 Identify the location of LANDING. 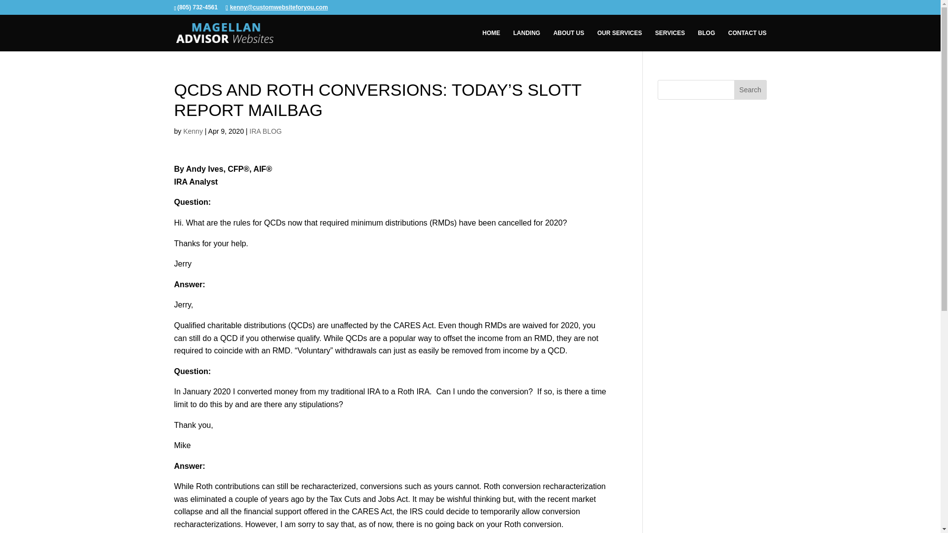
(527, 40).